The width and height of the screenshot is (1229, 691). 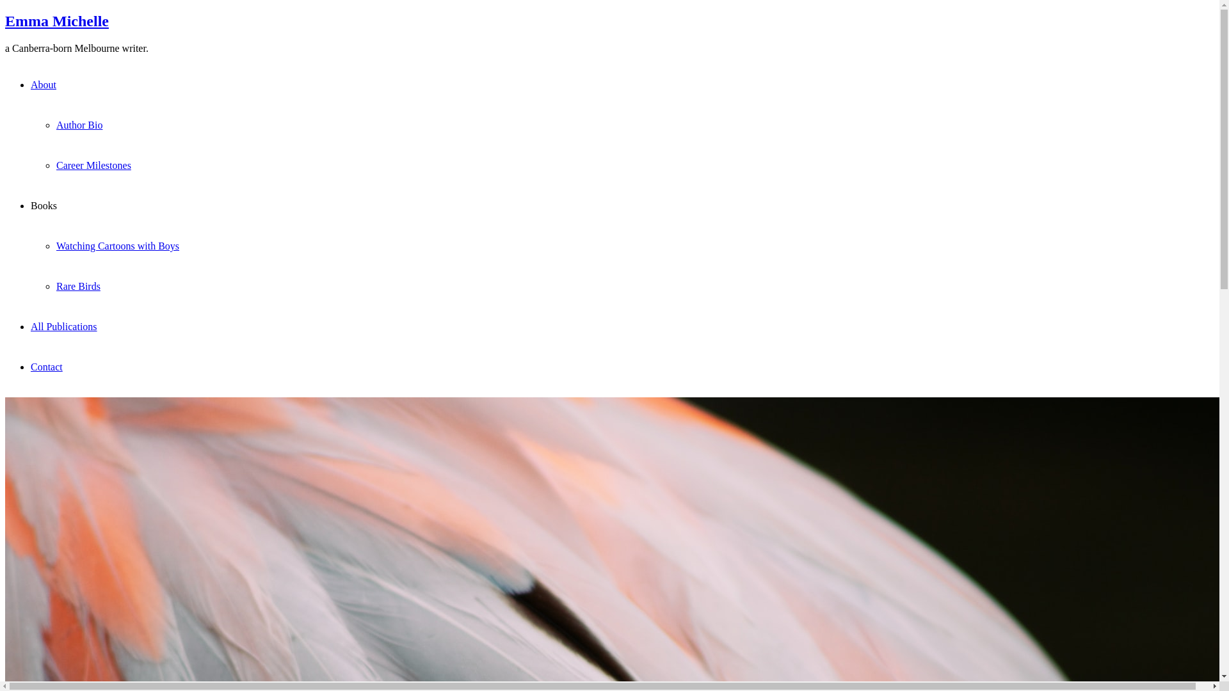 What do you see at coordinates (44, 206) in the screenshot?
I see `Books` at bounding box center [44, 206].